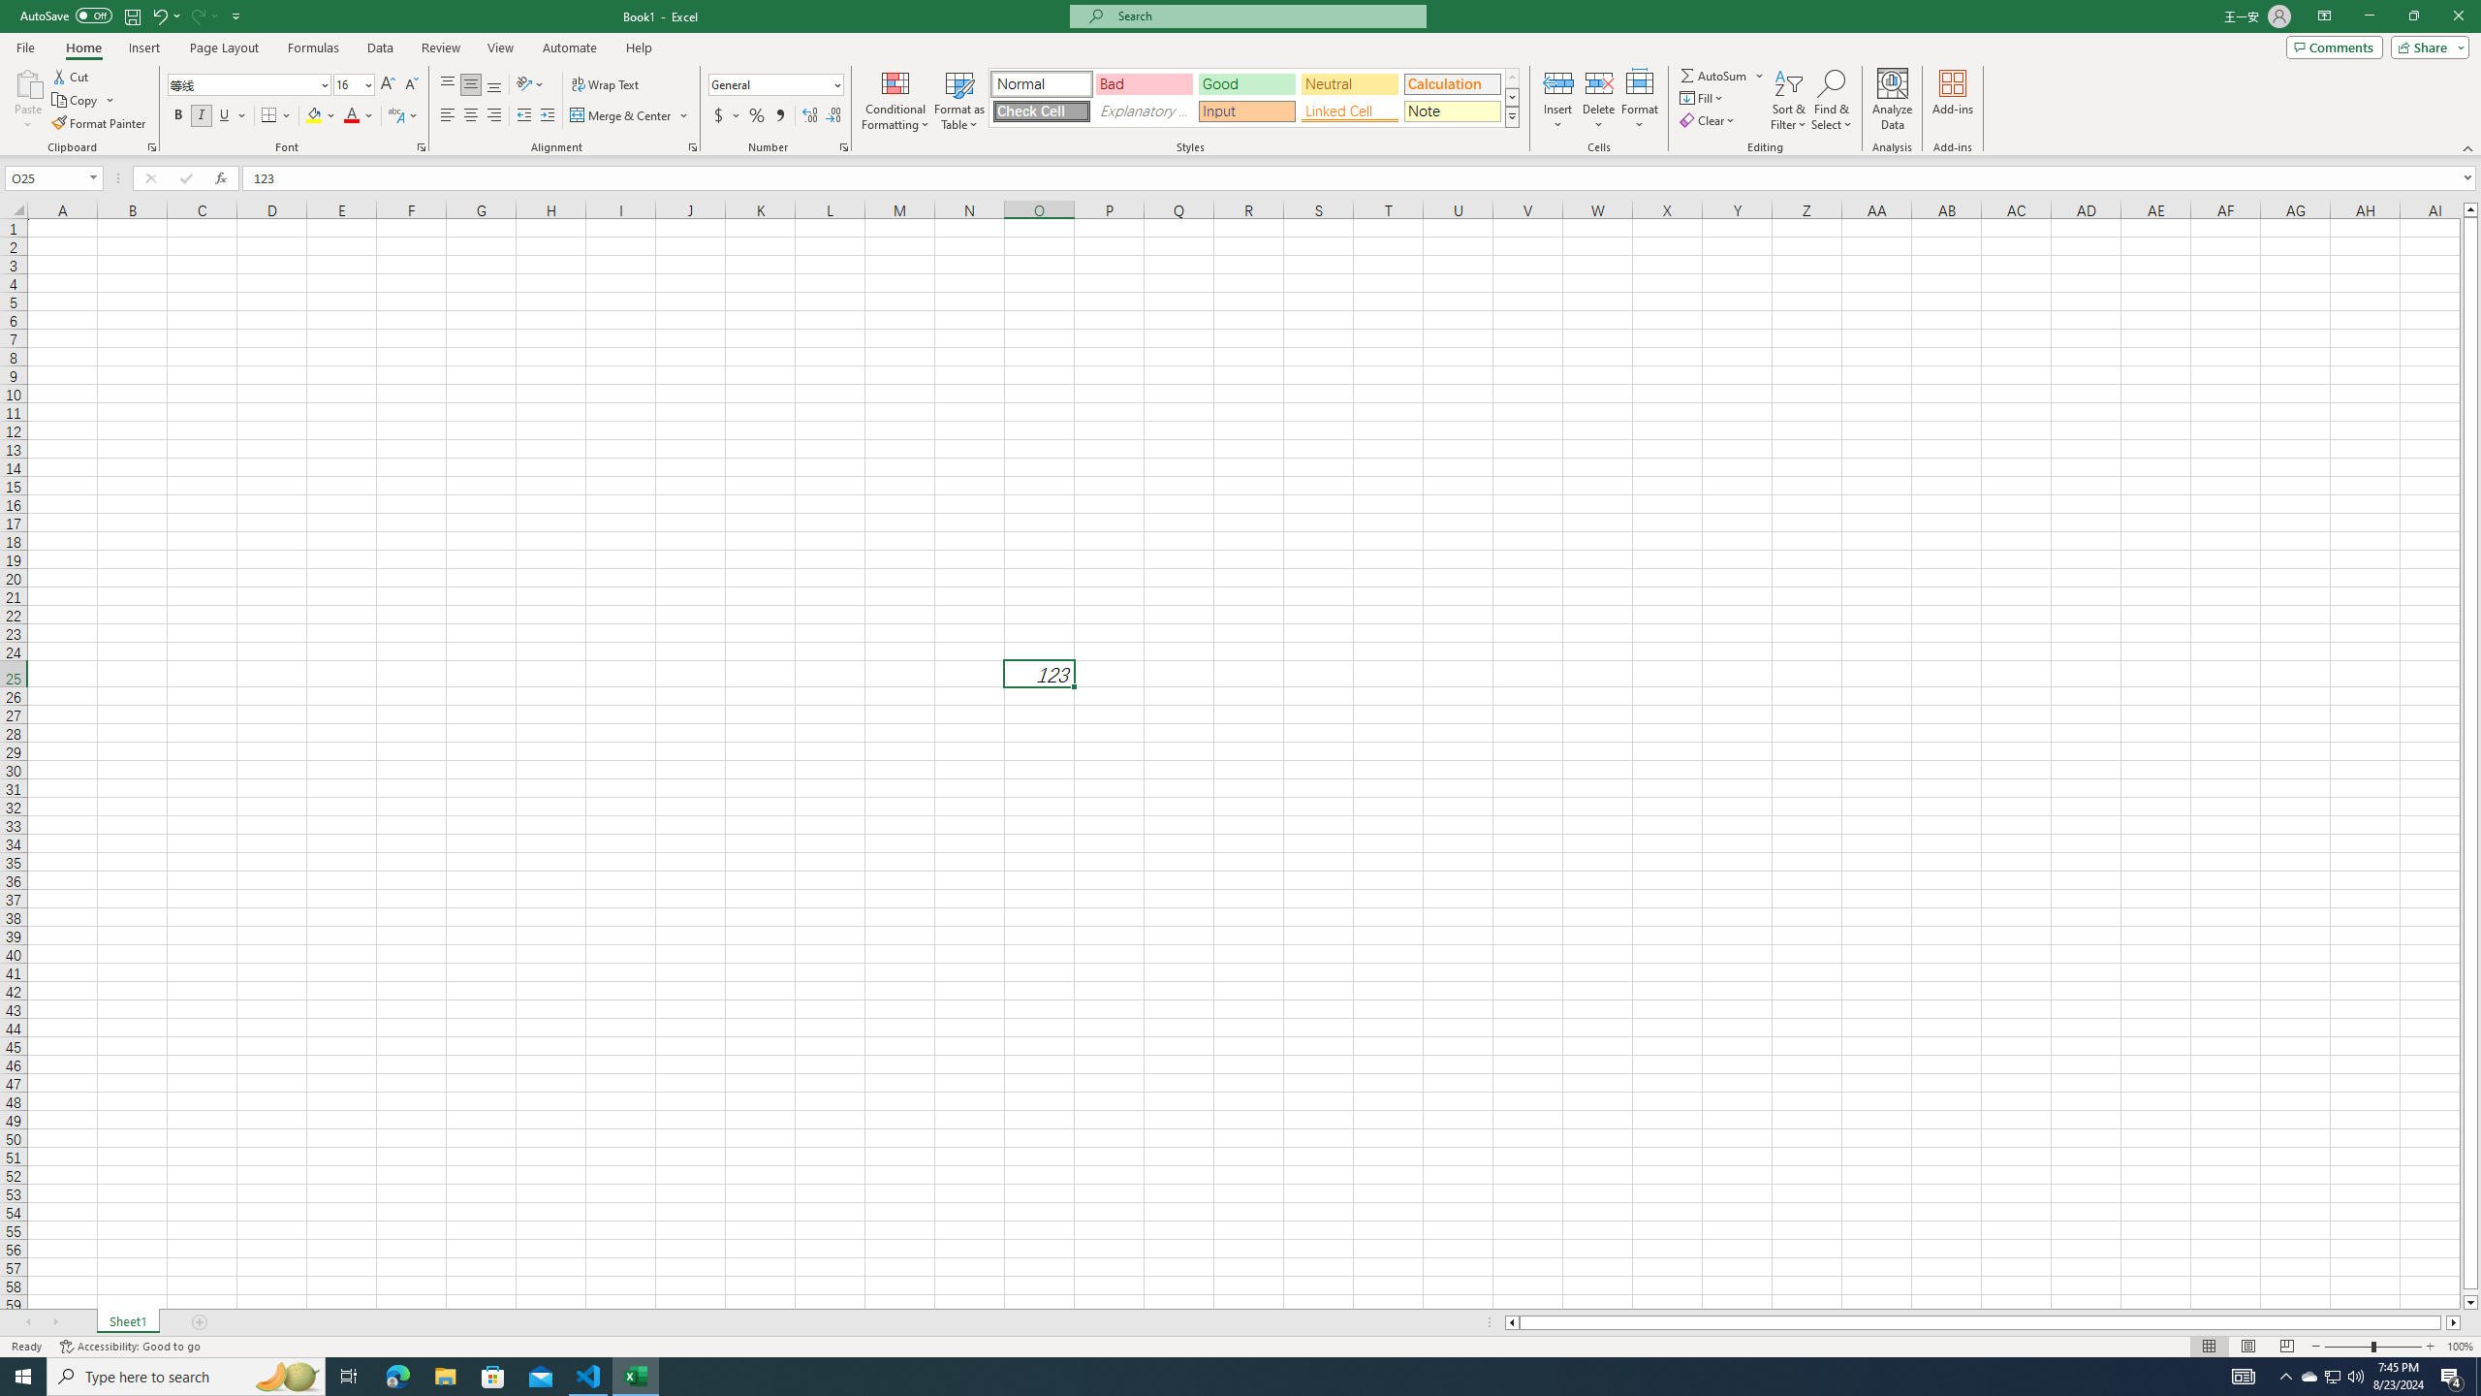  I want to click on Save, so click(132, 16).